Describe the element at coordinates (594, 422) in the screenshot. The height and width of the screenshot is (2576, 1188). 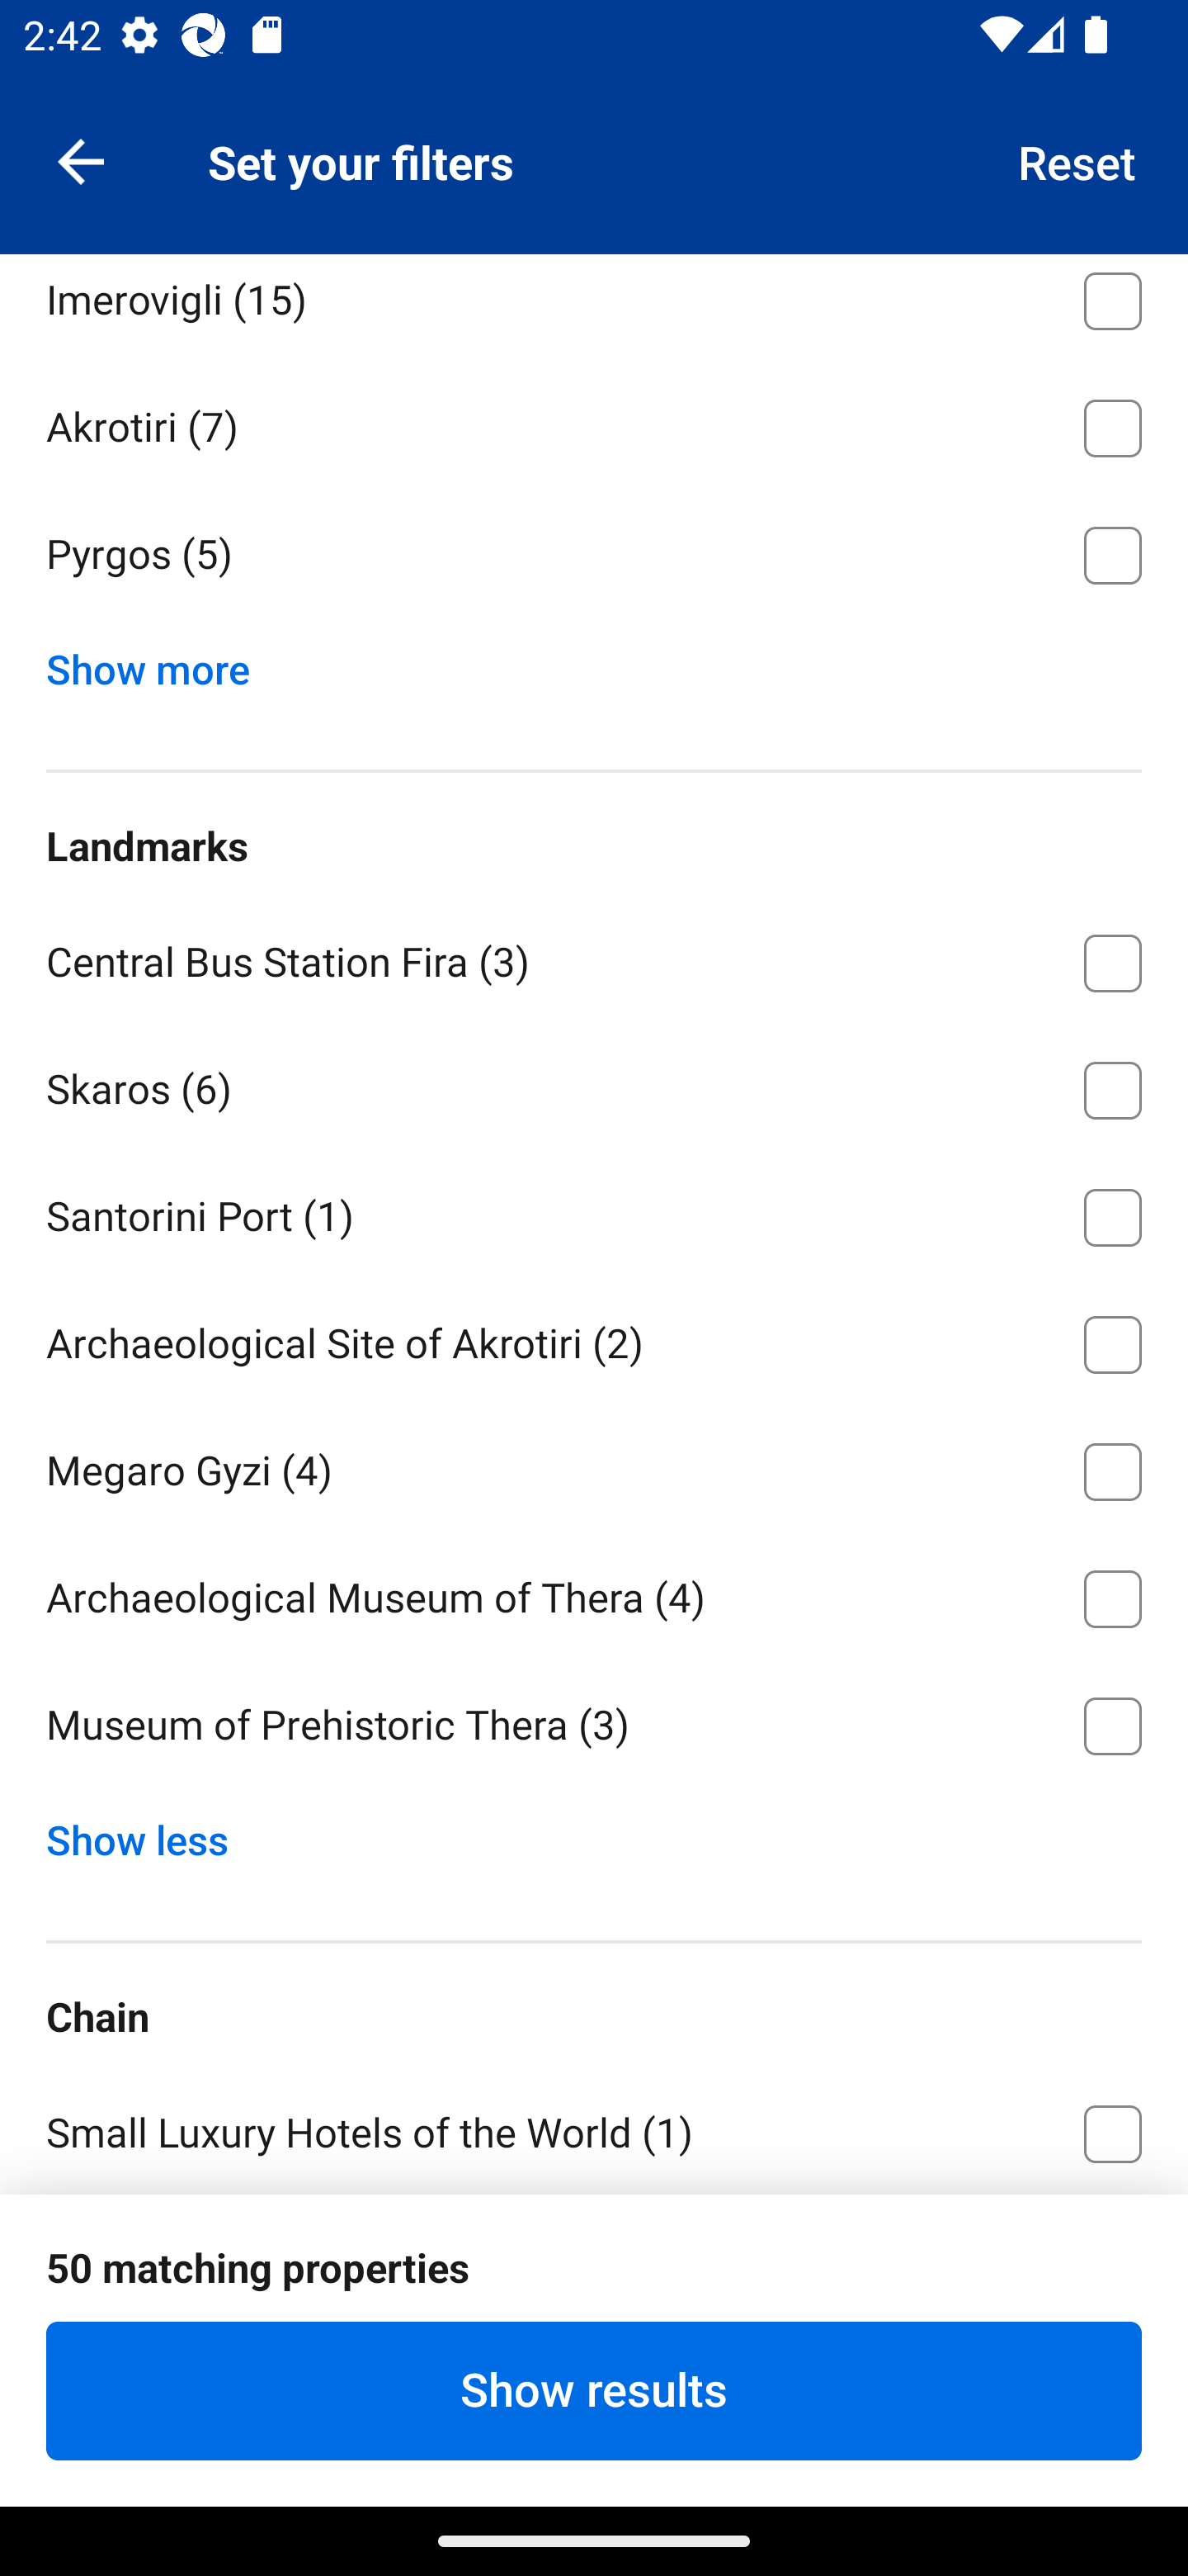
I see `Akrotiri ⁦(7)` at that location.